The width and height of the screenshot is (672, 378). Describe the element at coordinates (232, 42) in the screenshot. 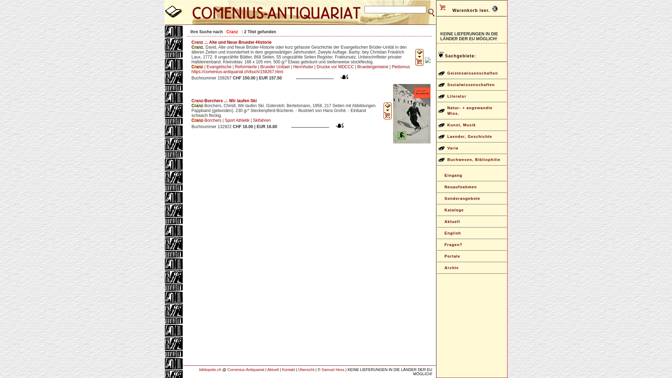

I see `Cranz .:. Alte und Neue Brueder-Historie` at that location.